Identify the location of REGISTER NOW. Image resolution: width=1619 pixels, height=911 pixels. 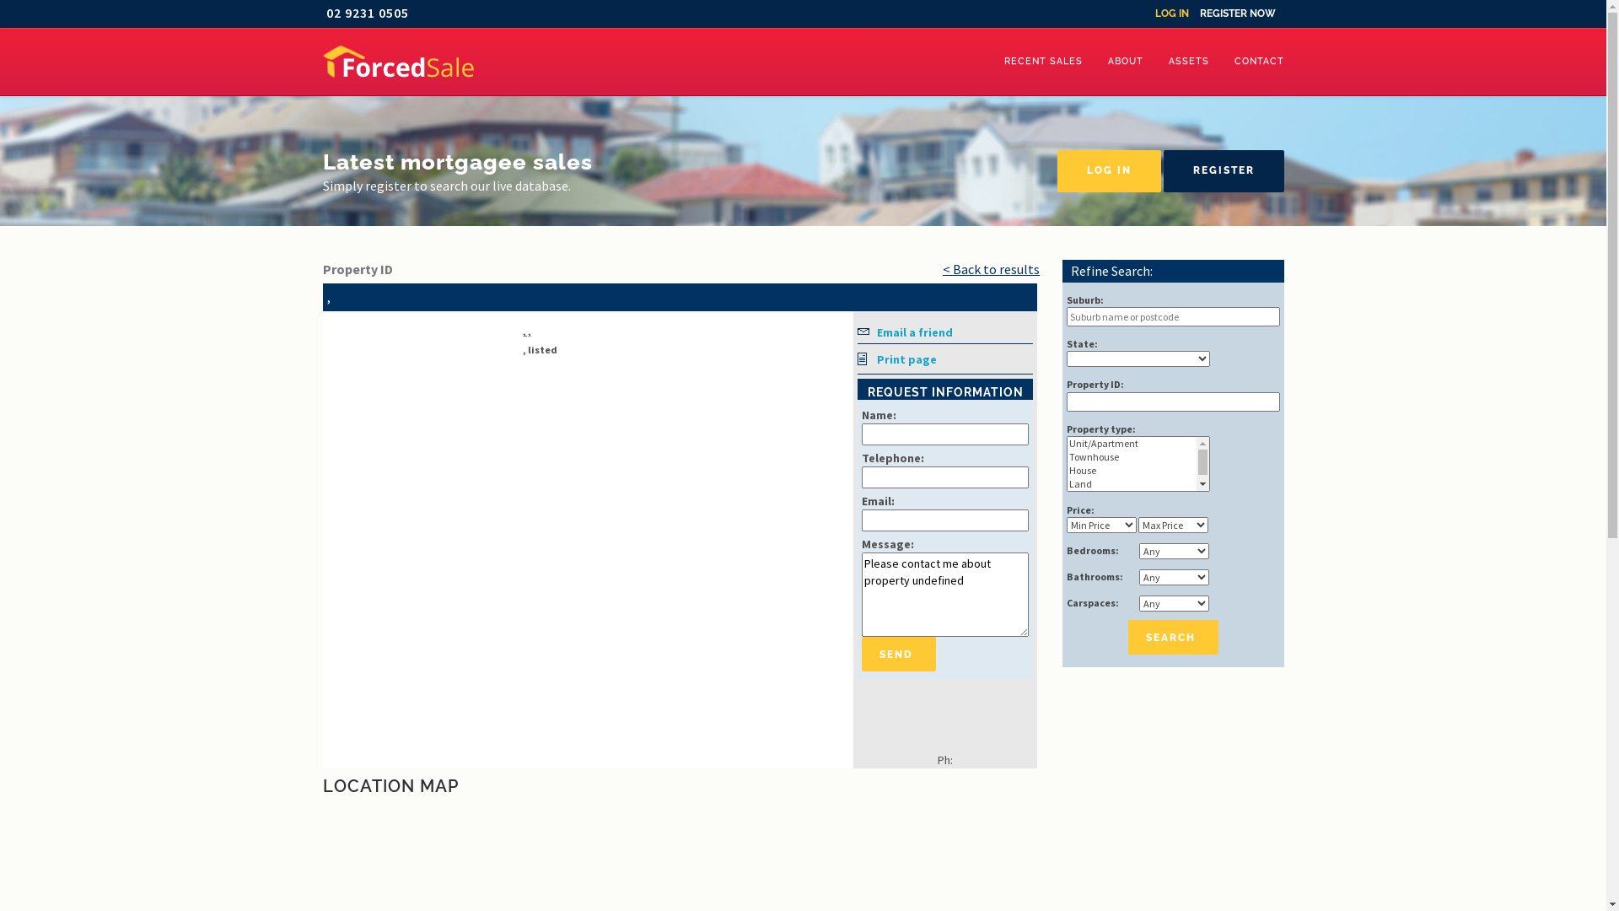
(1237, 13).